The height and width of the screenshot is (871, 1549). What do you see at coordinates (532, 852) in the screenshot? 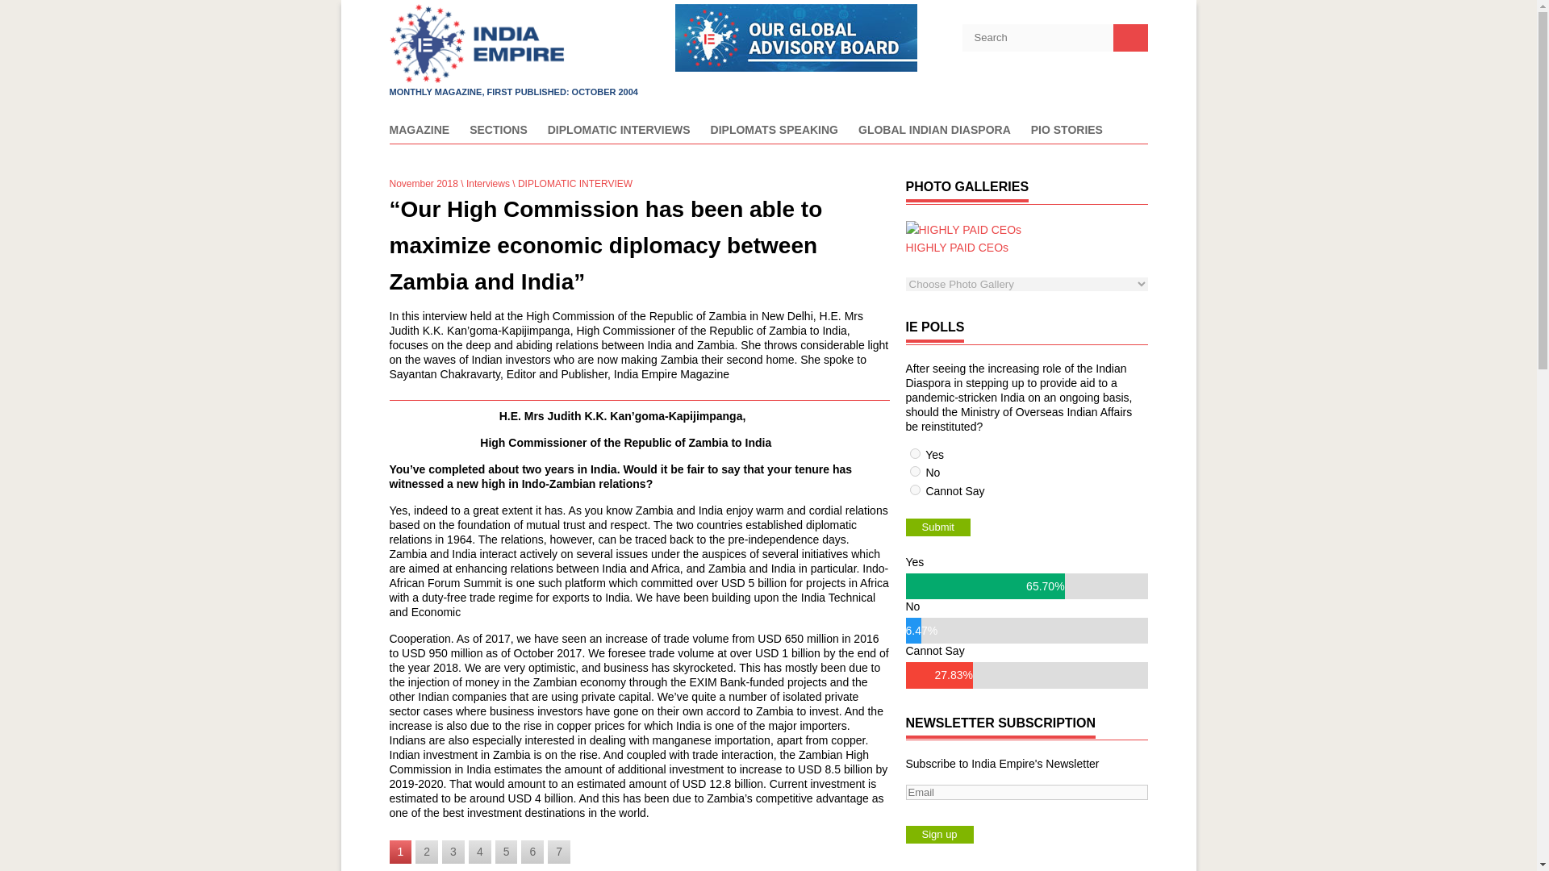
I see `6` at bounding box center [532, 852].